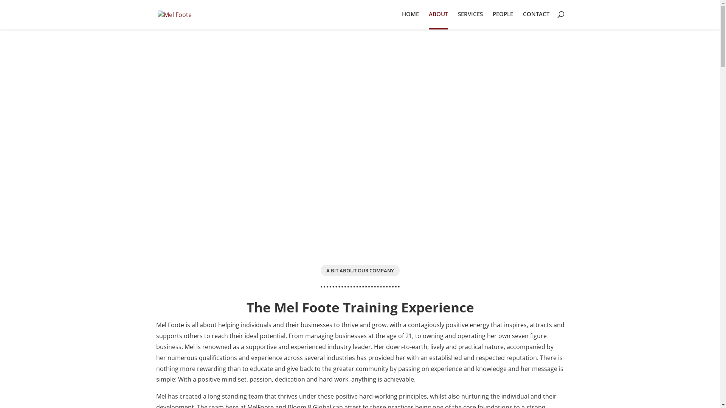 This screenshot has width=726, height=408. What do you see at coordinates (439, 20) in the screenshot?
I see `ABOUT` at bounding box center [439, 20].